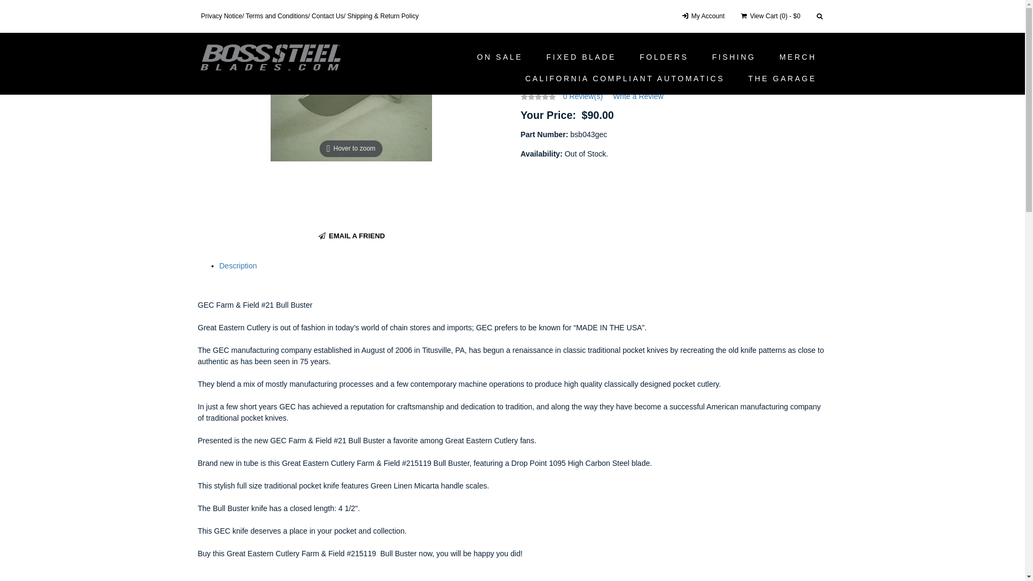 This screenshot has width=1033, height=581. I want to click on ON SALE, so click(499, 57).